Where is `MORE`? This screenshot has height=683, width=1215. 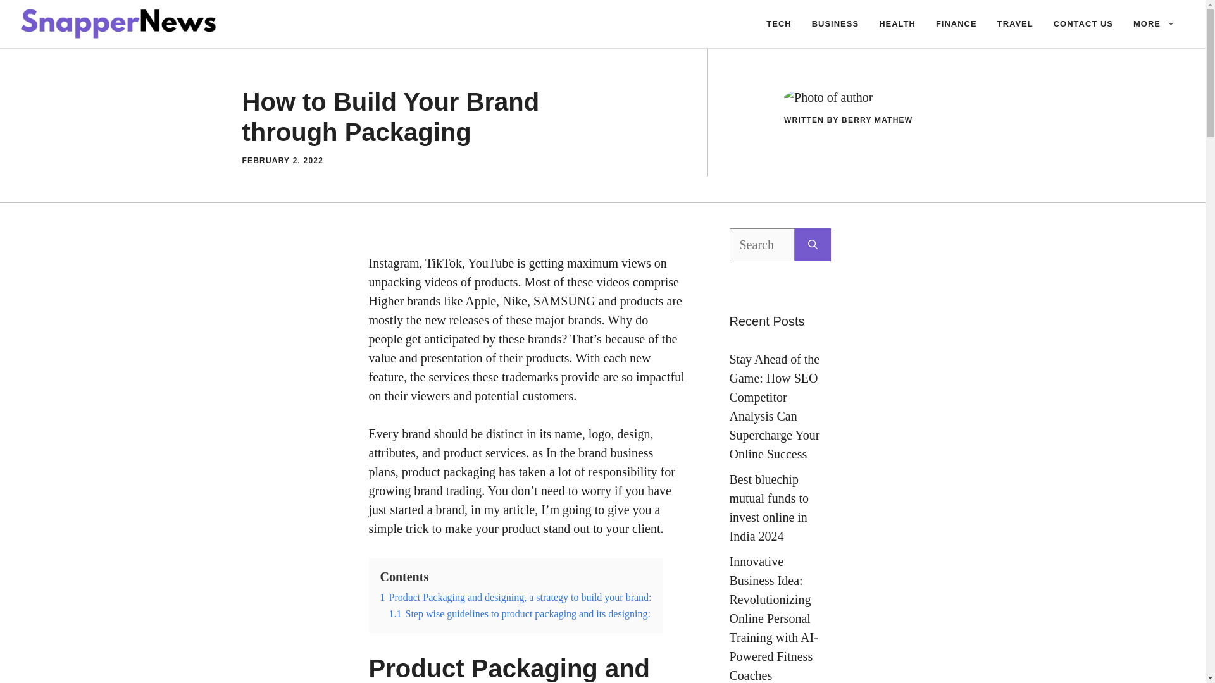
MORE is located at coordinates (1154, 24).